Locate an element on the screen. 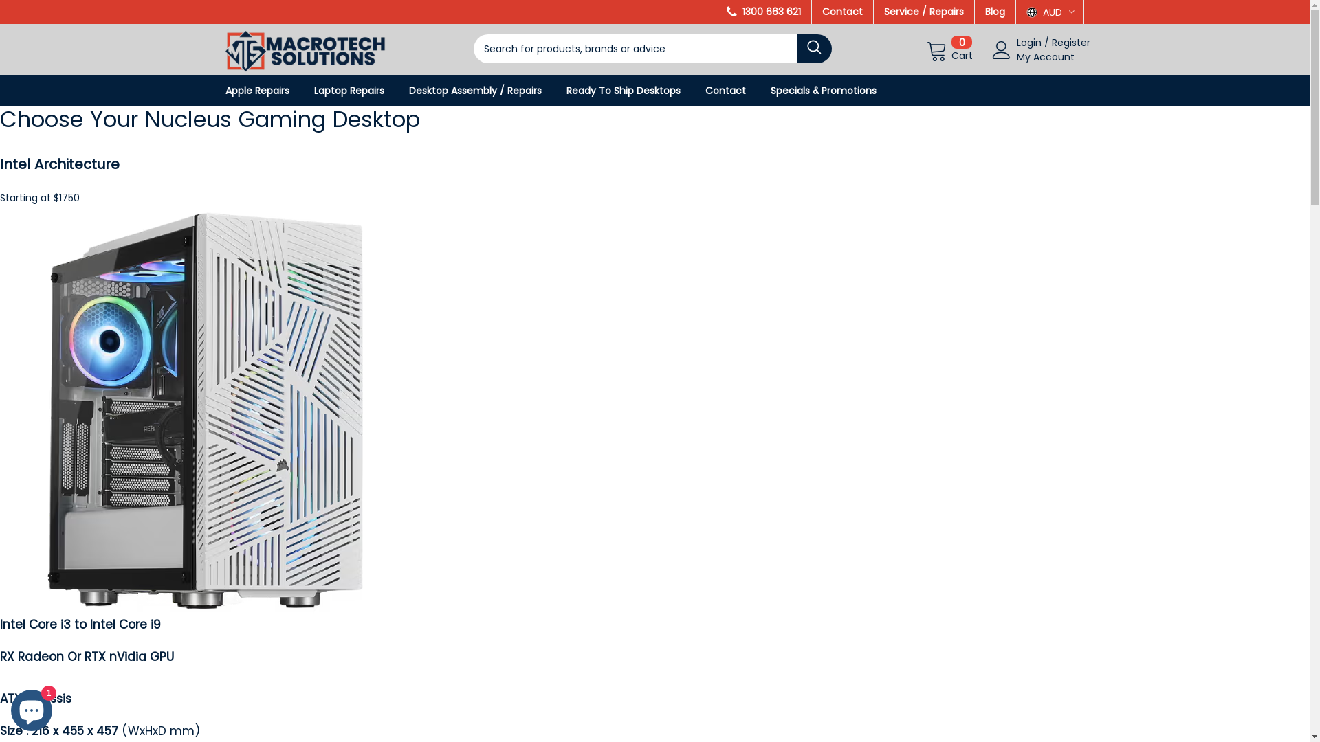 The width and height of the screenshot is (1320, 742). / is located at coordinates (1046, 43).